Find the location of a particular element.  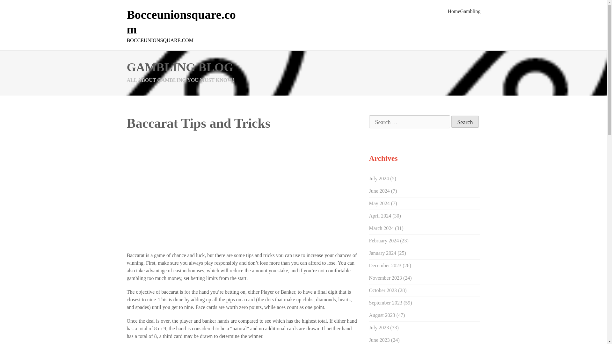

March 2024 is located at coordinates (381, 228).